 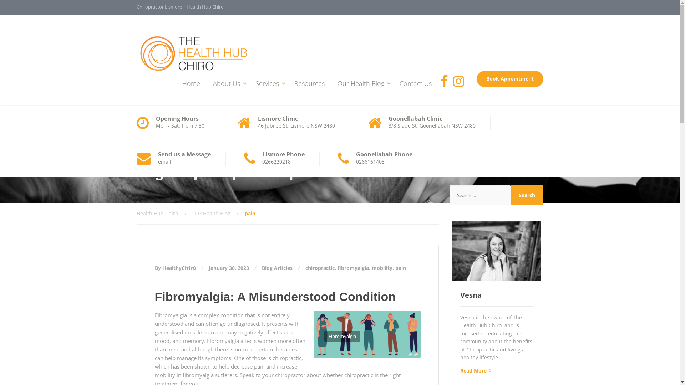 I want to click on Services, so click(x=268, y=83).